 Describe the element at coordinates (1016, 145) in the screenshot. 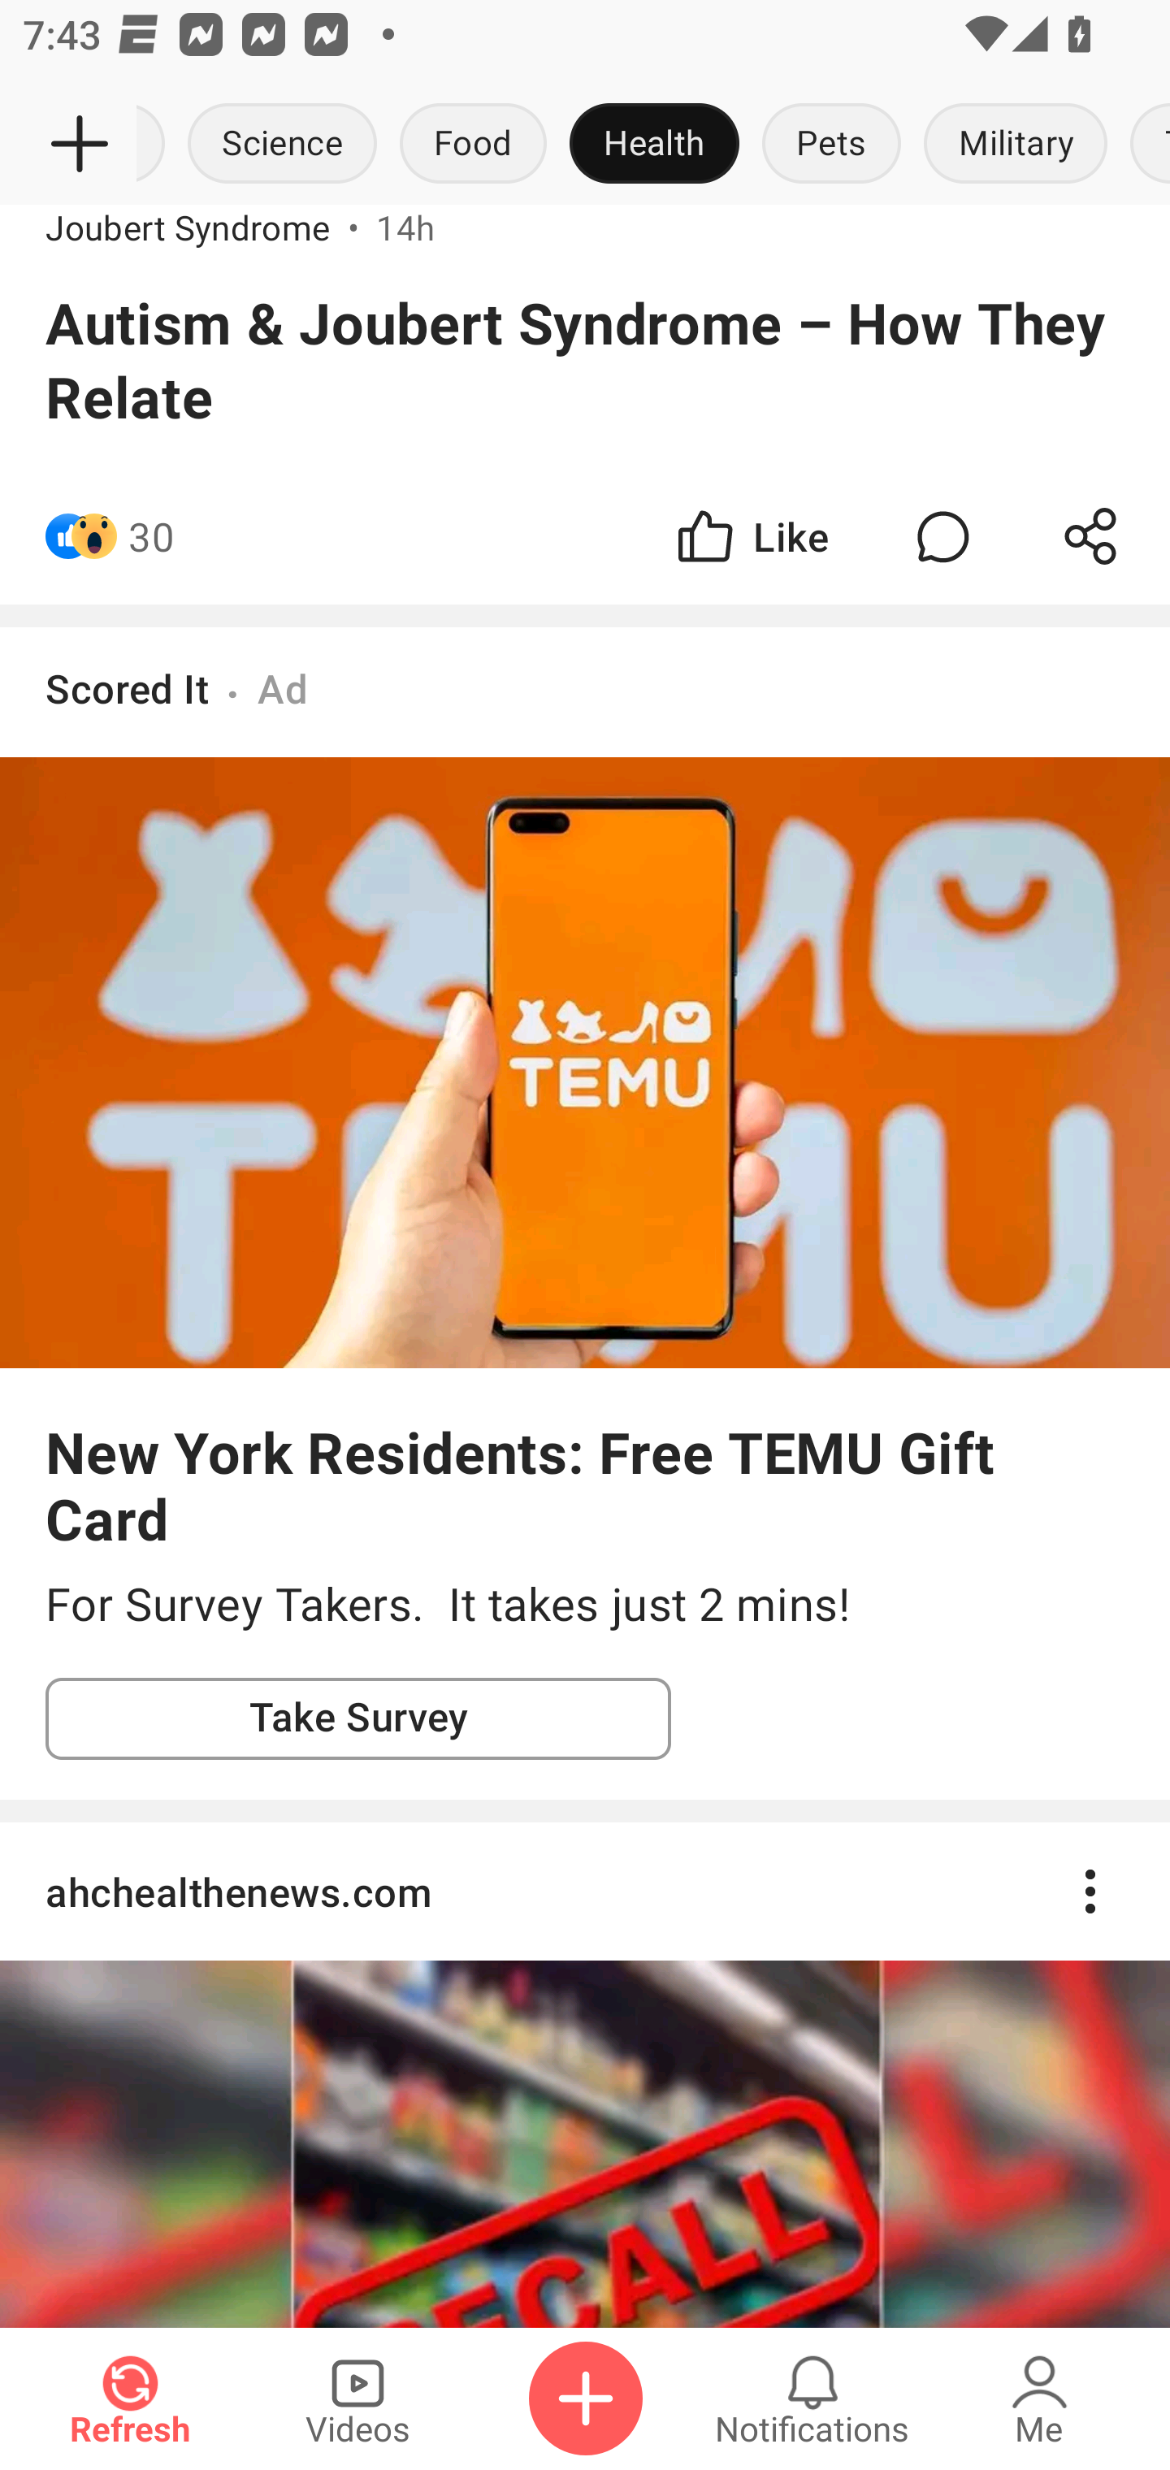

I see `Military` at that location.